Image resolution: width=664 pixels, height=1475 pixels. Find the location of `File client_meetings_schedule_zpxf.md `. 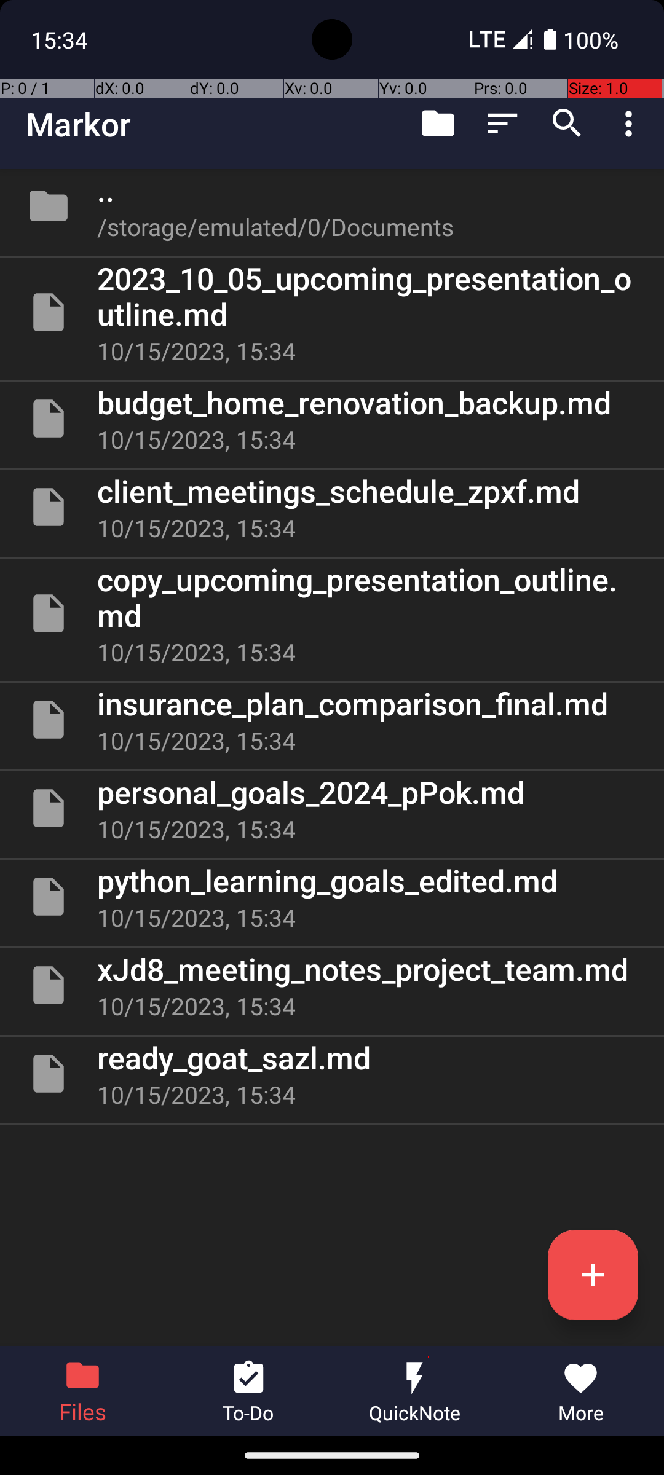

File client_meetings_schedule_zpxf.md  is located at coordinates (332, 507).